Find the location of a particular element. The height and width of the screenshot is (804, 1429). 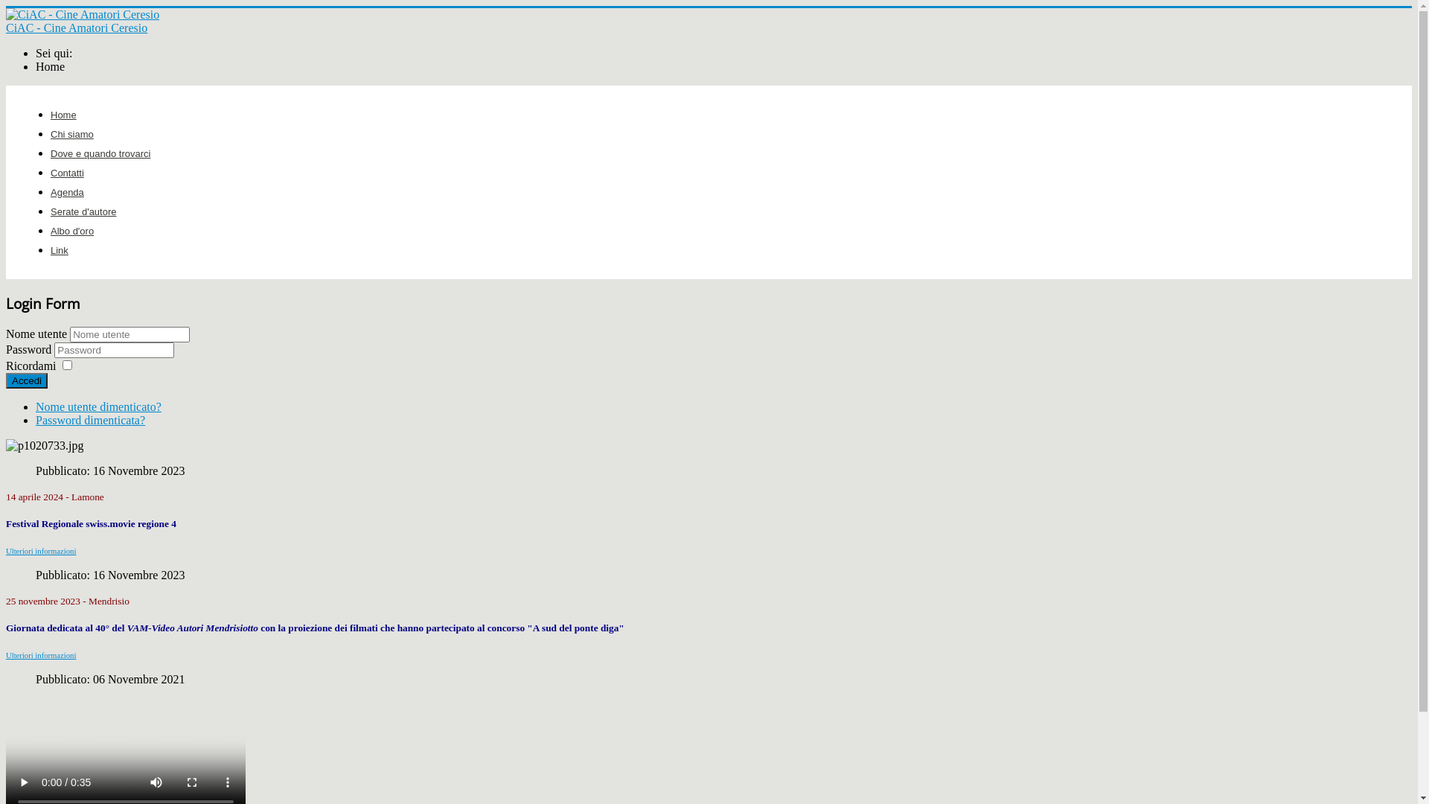

Serate d'autore is located at coordinates (83, 211).